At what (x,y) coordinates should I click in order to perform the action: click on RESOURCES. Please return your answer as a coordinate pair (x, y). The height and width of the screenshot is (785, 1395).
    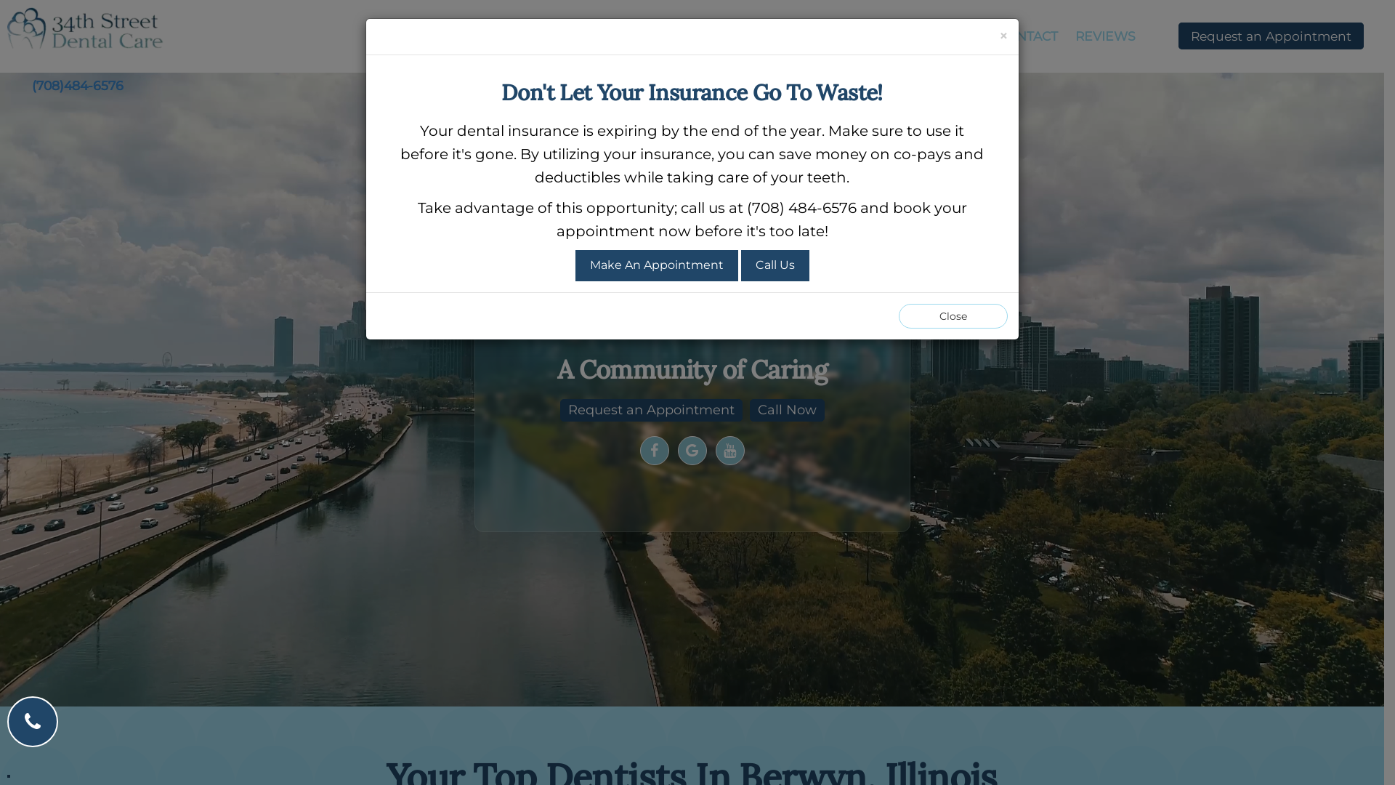
    Looking at the image, I should click on (933, 36).